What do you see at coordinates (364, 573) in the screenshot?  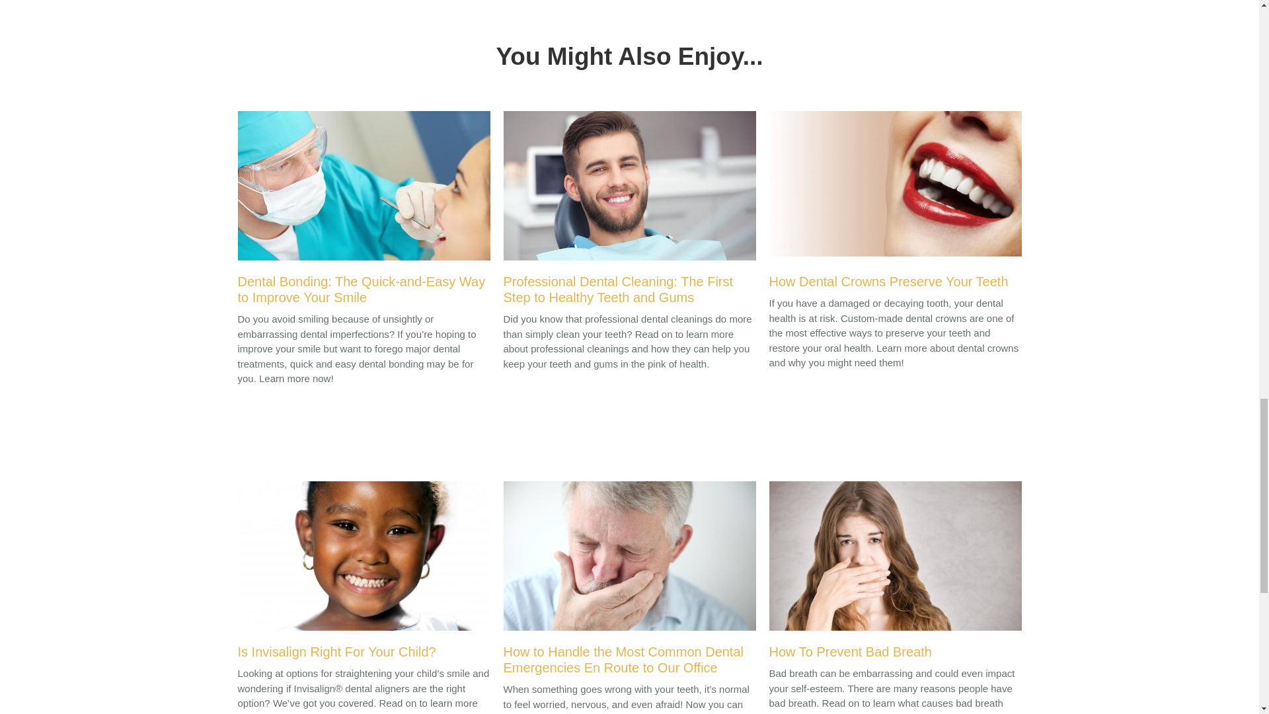 I see `Is Invisalign Right For Your Child?` at bounding box center [364, 573].